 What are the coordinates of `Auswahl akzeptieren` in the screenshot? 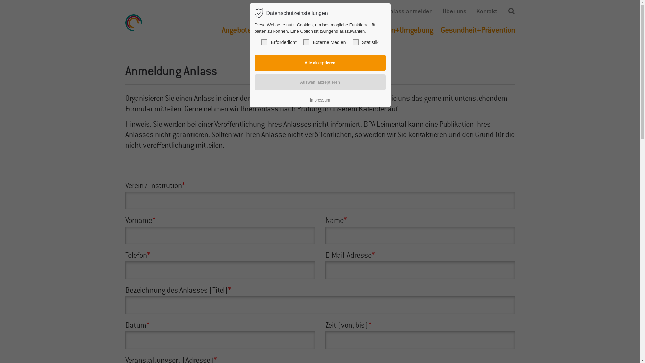 It's located at (320, 82).